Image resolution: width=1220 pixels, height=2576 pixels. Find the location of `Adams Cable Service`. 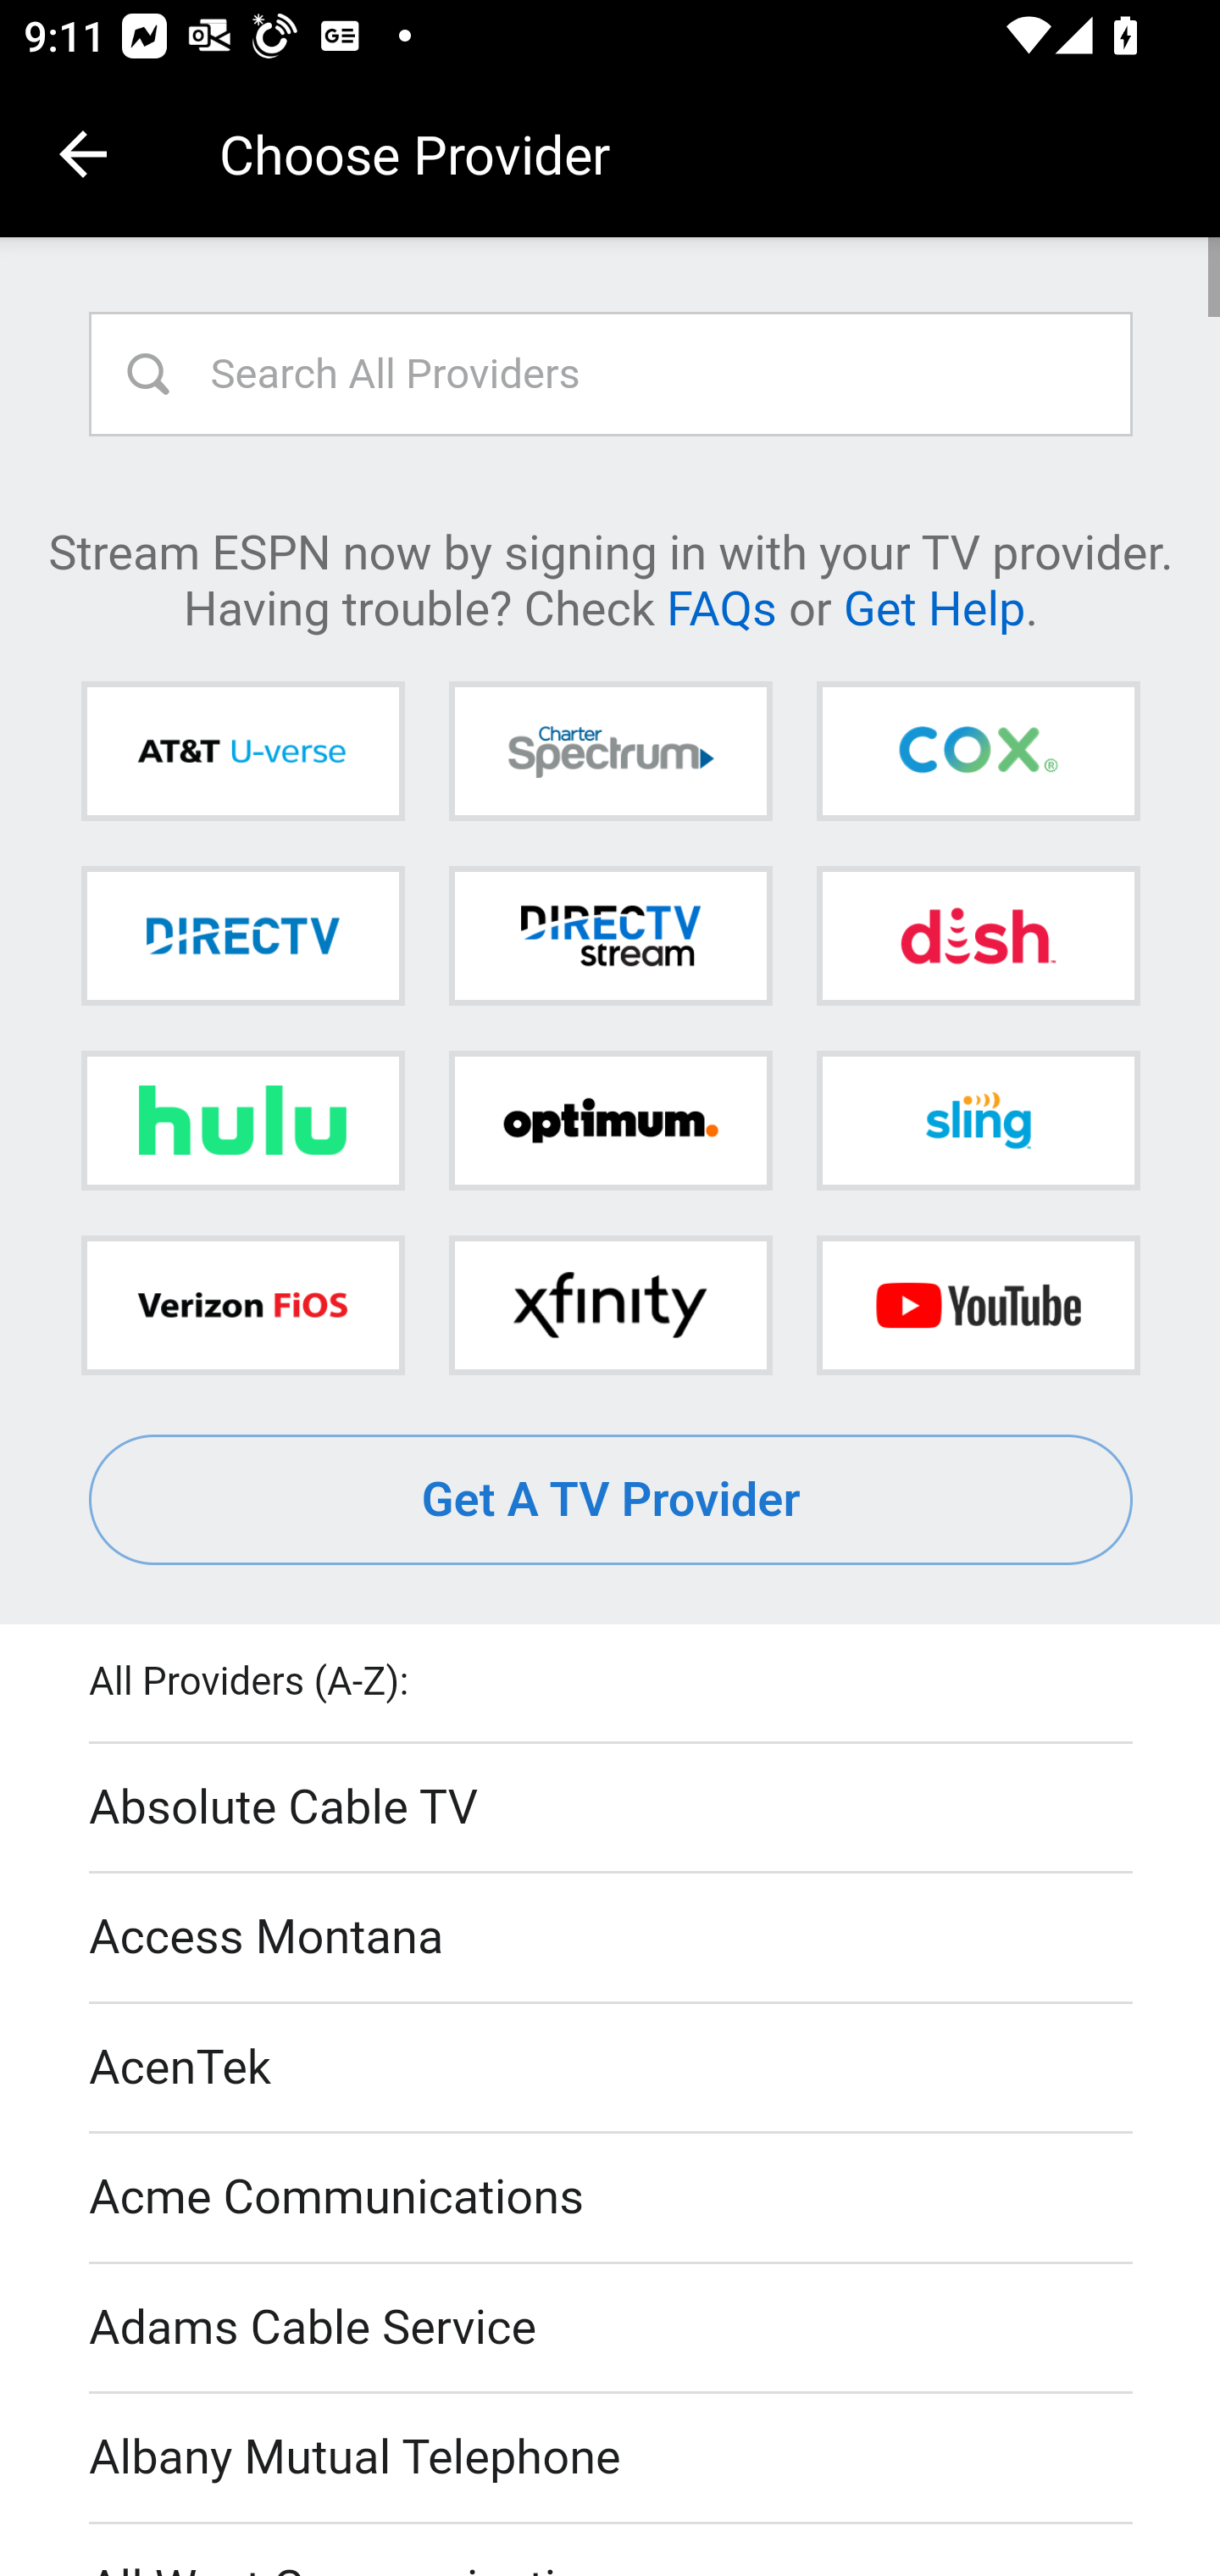

Adams Cable Service is located at coordinates (612, 2329).